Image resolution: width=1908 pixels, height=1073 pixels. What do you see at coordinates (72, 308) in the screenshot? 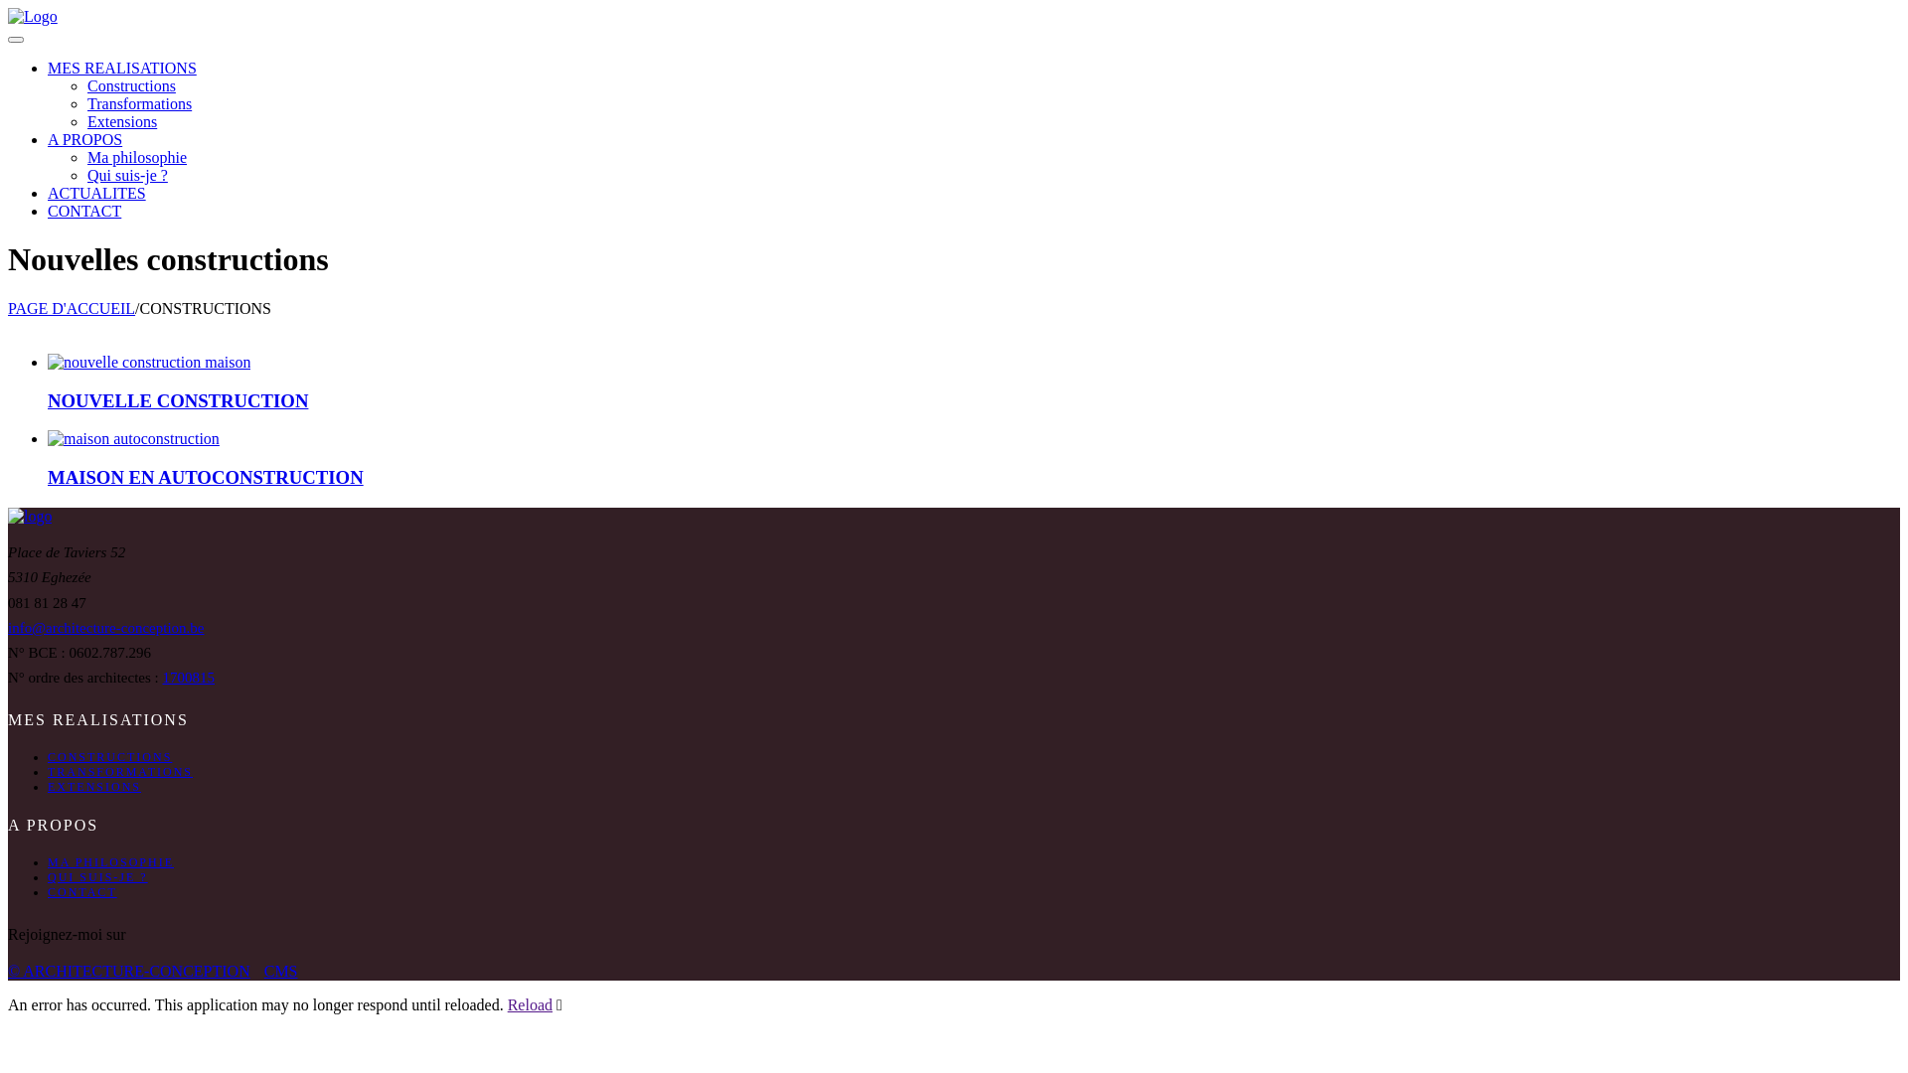
I see `PAGE D'ACCUEIL` at bounding box center [72, 308].